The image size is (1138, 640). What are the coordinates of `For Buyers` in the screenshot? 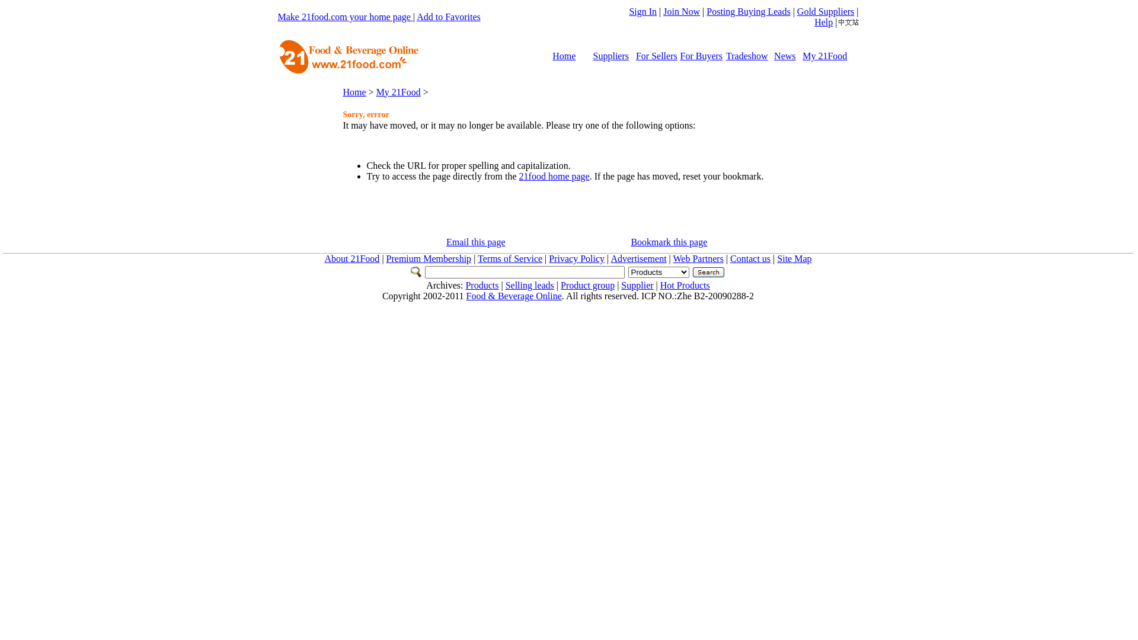 It's located at (702, 56).